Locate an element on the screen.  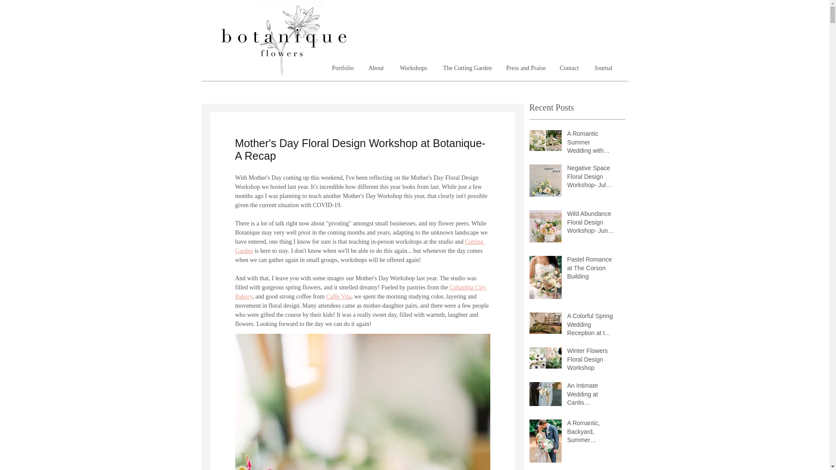
Portfolio is located at coordinates (344, 68).